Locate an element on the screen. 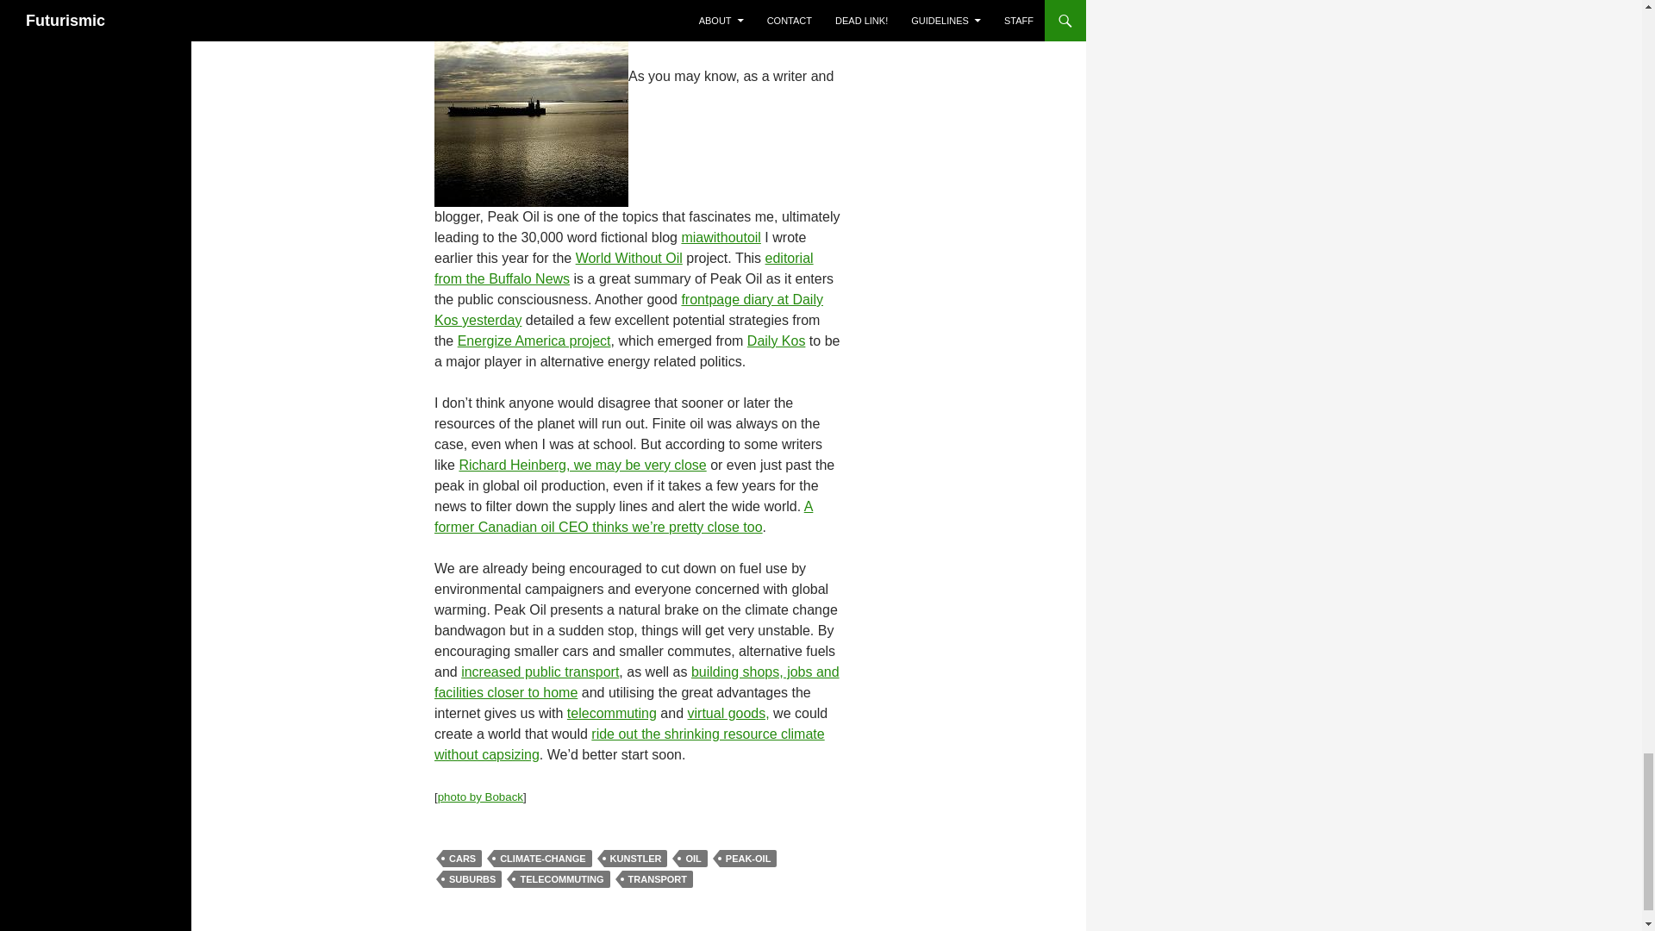 This screenshot has height=931, width=1655. A fascinating experiment into user created metafiction is located at coordinates (629, 257).